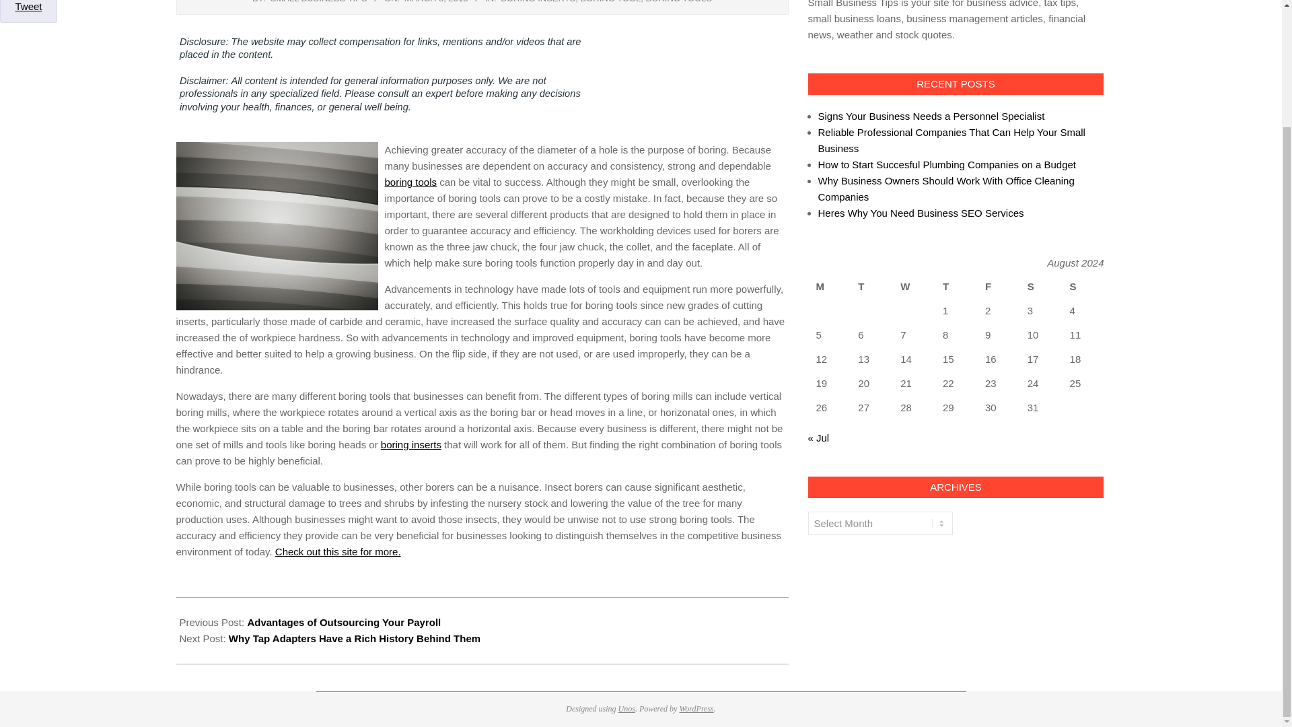 The height and width of the screenshot is (727, 1292). I want to click on SMALL BUSINESS TIPS, so click(318, 1).